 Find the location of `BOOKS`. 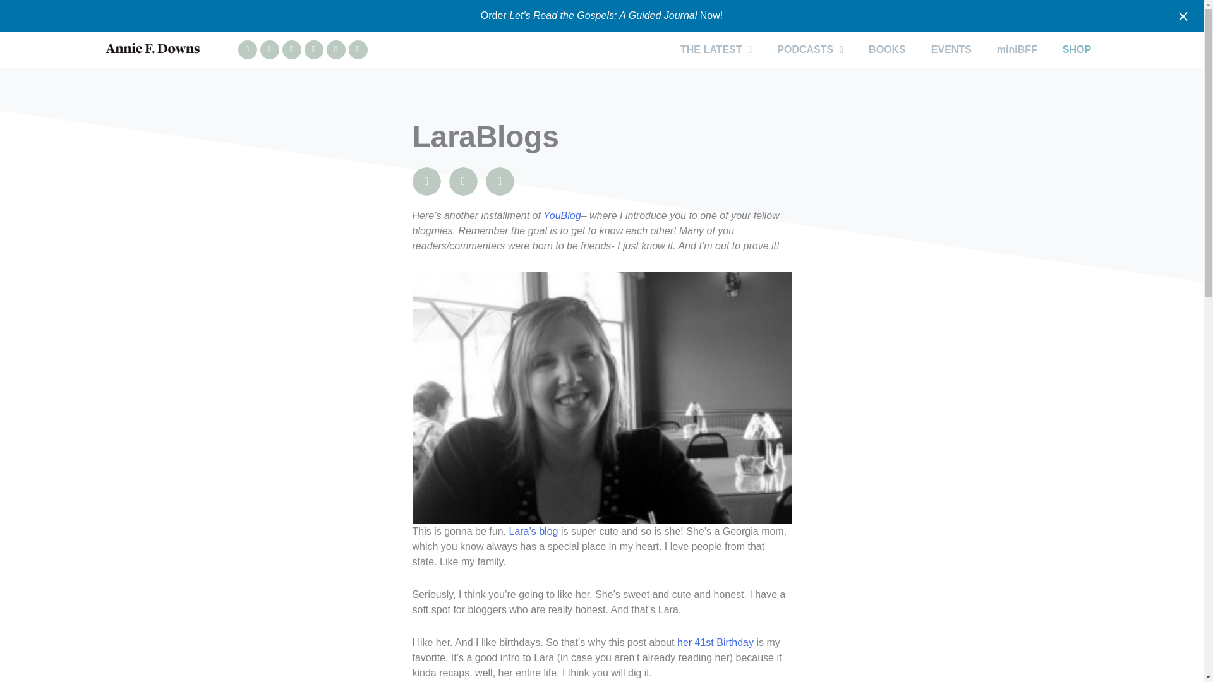

BOOKS is located at coordinates (887, 49).